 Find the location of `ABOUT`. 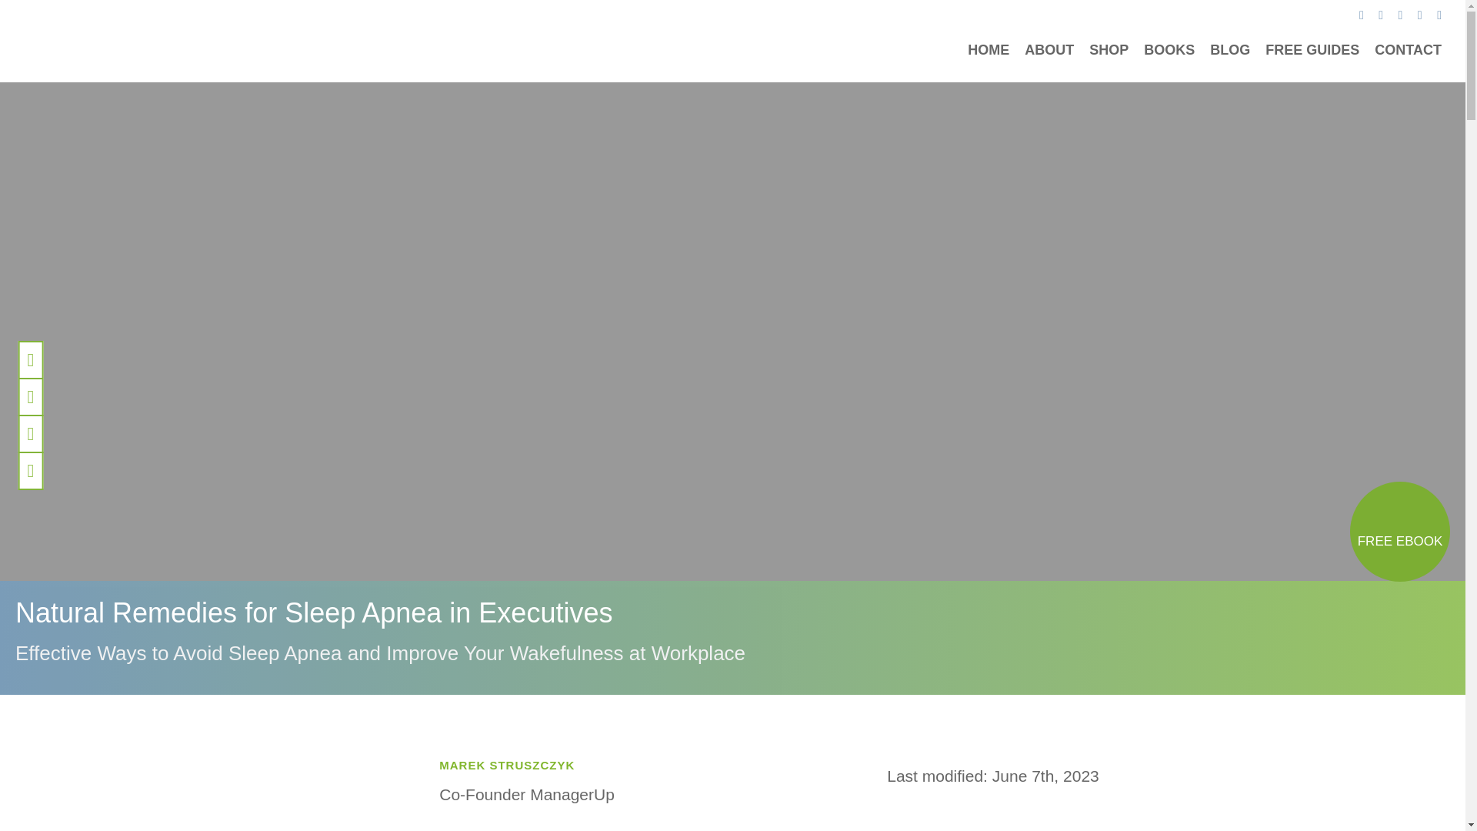

ABOUT is located at coordinates (1049, 49).